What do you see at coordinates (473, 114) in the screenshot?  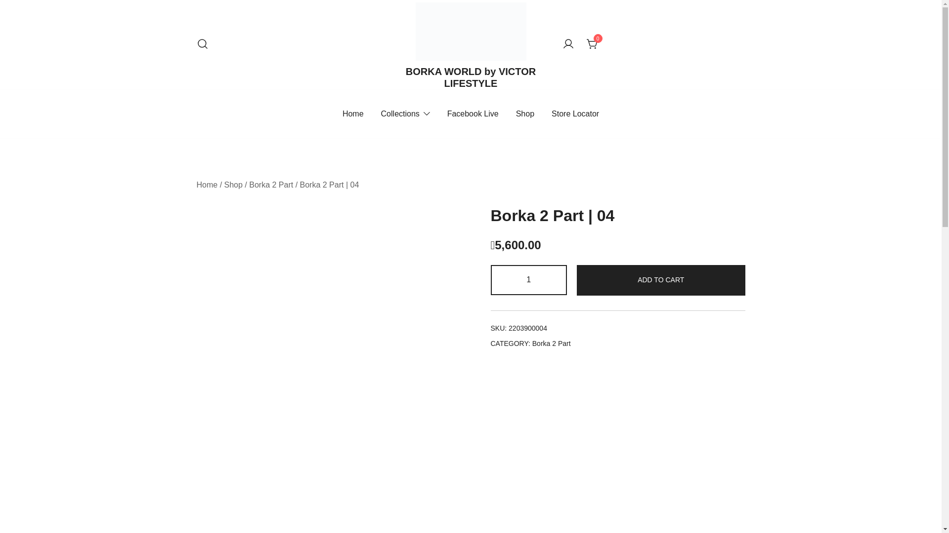 I see `Facebook Live` at bounding box center [473, 114].